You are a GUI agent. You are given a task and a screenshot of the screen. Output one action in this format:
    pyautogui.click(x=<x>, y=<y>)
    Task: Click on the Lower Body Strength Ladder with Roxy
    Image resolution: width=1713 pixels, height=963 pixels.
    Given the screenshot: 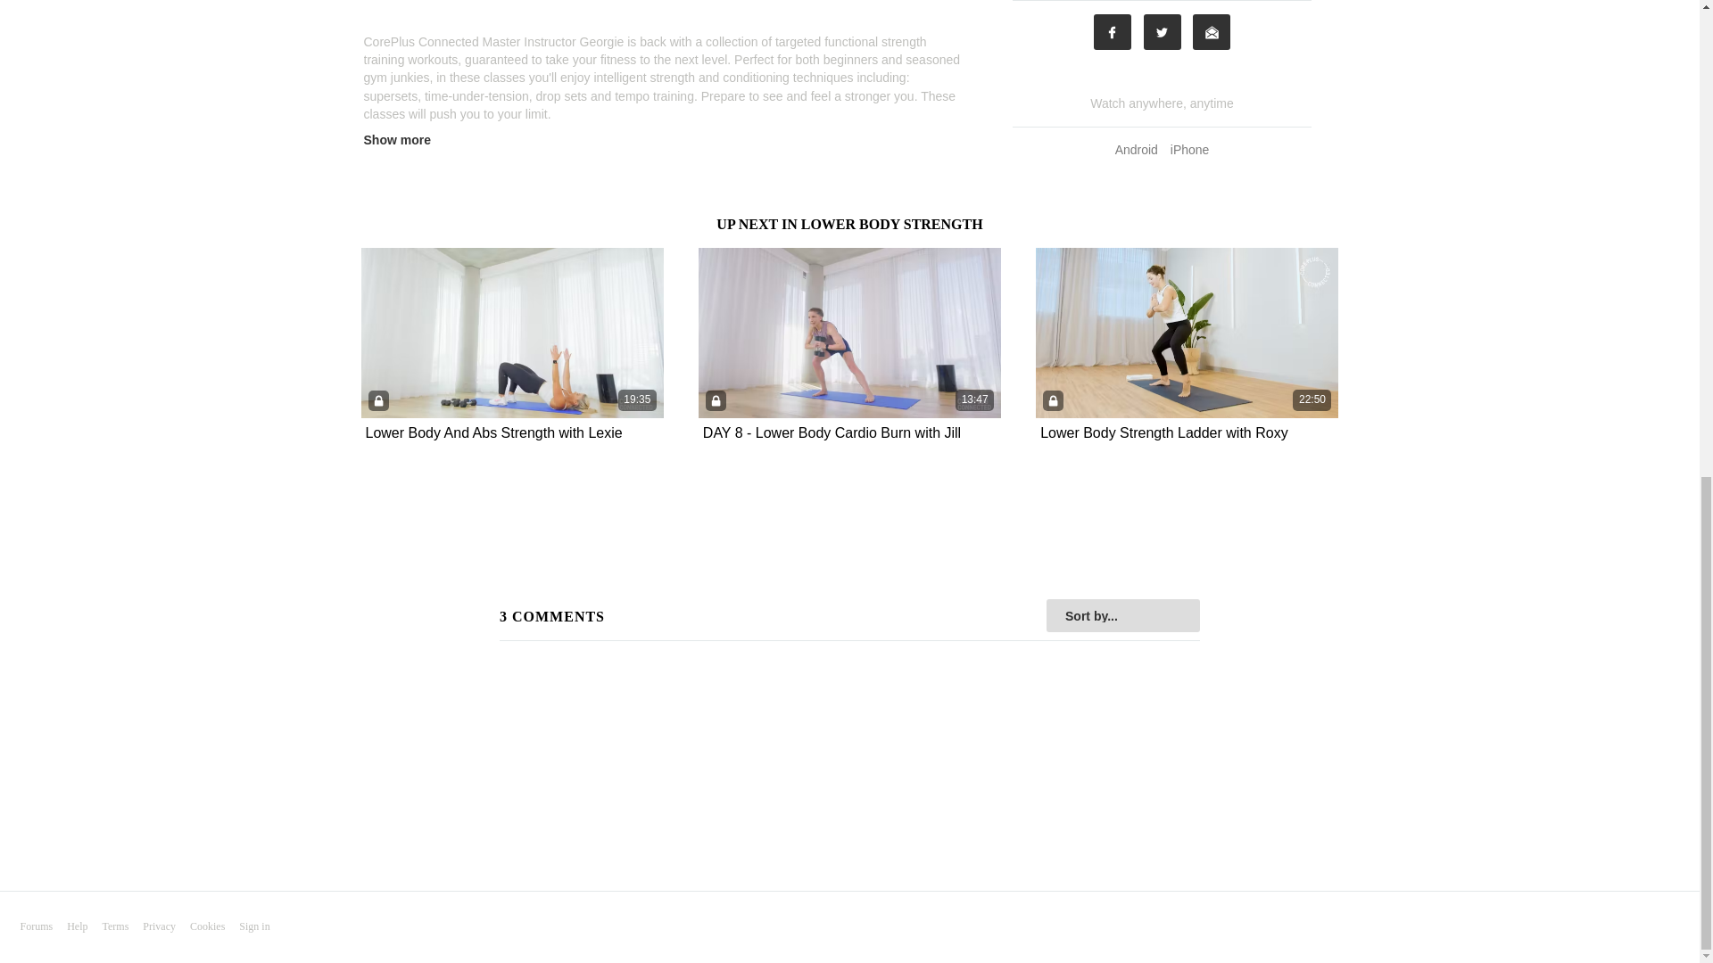 What is the action you would take?
    pyautogui.click(x=1163, y=433)
    